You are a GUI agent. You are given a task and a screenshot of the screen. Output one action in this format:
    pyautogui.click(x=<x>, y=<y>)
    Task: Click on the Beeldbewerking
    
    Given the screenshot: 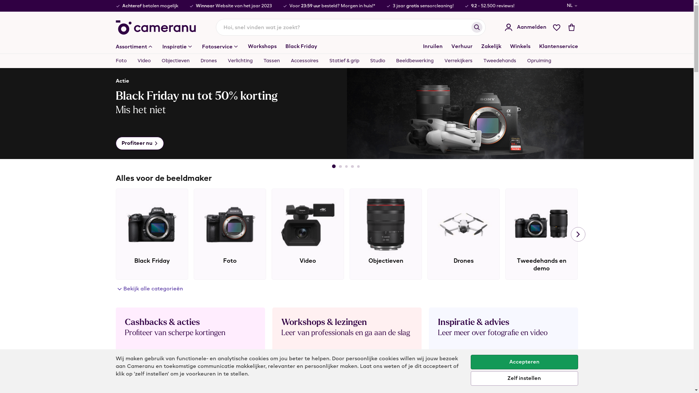 What is the action you would take?
    pyautogui.click(x=414, y=61)
    